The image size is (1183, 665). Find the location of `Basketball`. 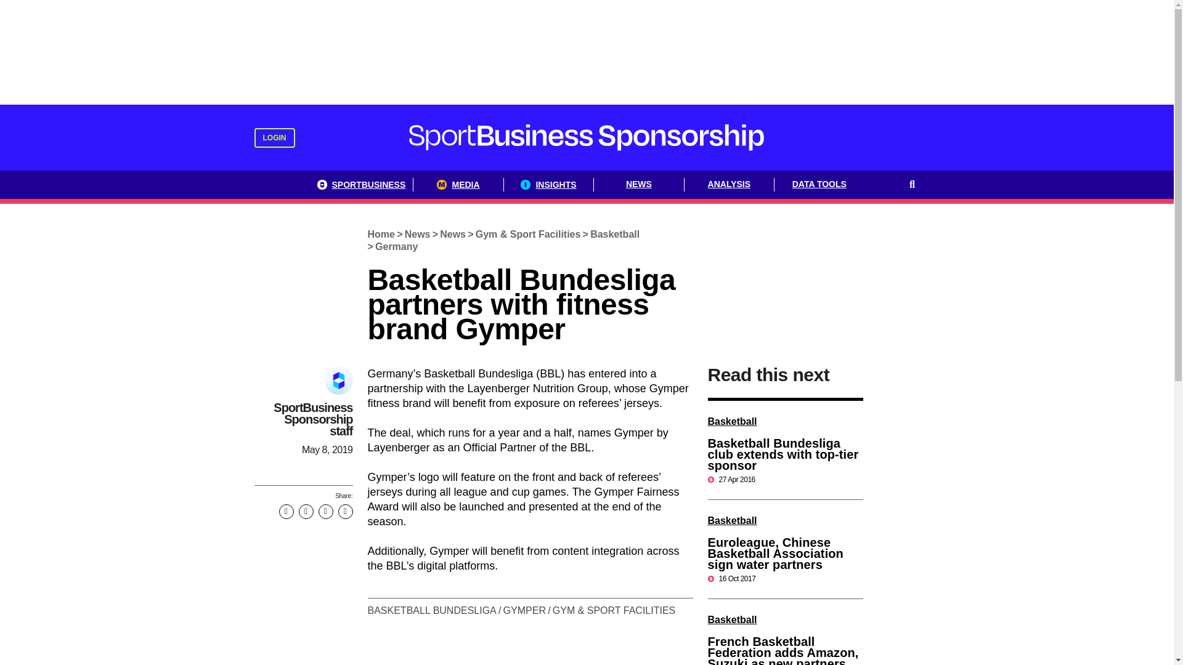

Basketball is located at coordinates (614, 234).